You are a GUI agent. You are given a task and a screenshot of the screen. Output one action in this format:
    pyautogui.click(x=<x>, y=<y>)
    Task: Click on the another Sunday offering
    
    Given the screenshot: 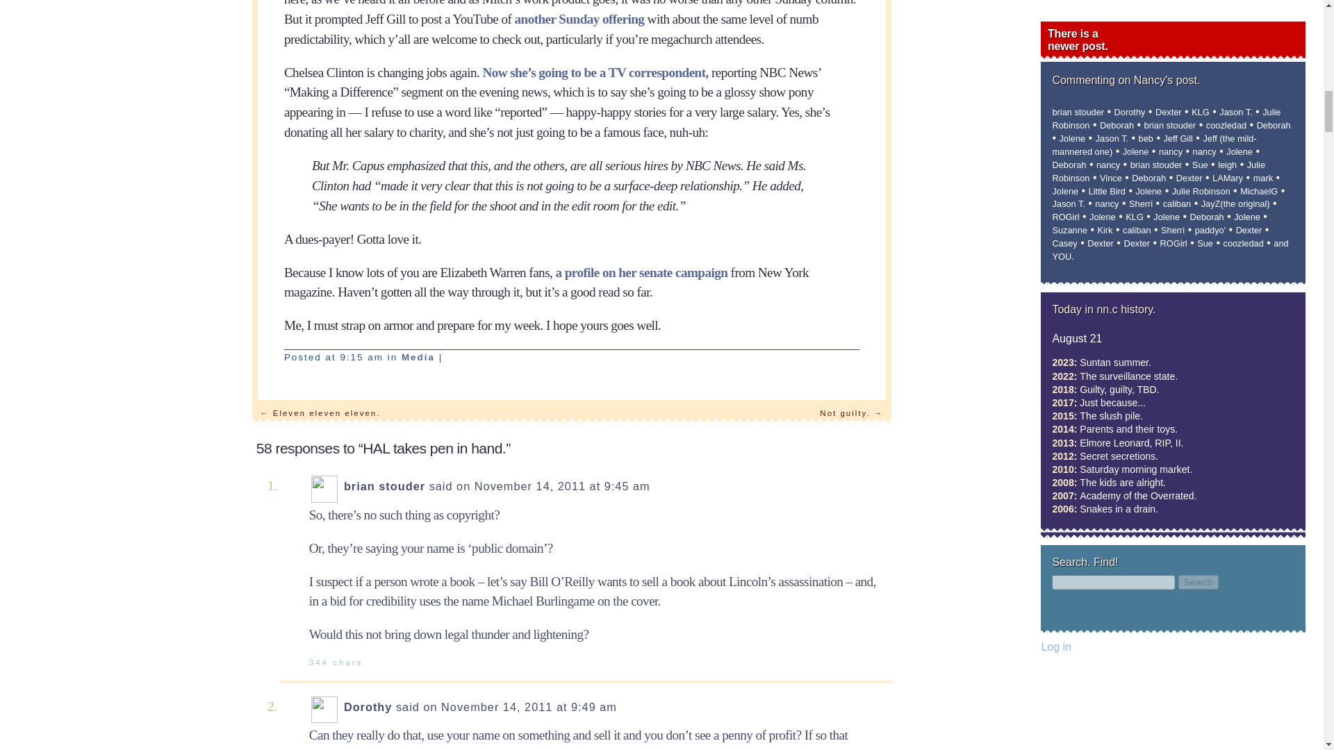 What is the action you would take?
    pyautogui.click(x=579, y=19)
    